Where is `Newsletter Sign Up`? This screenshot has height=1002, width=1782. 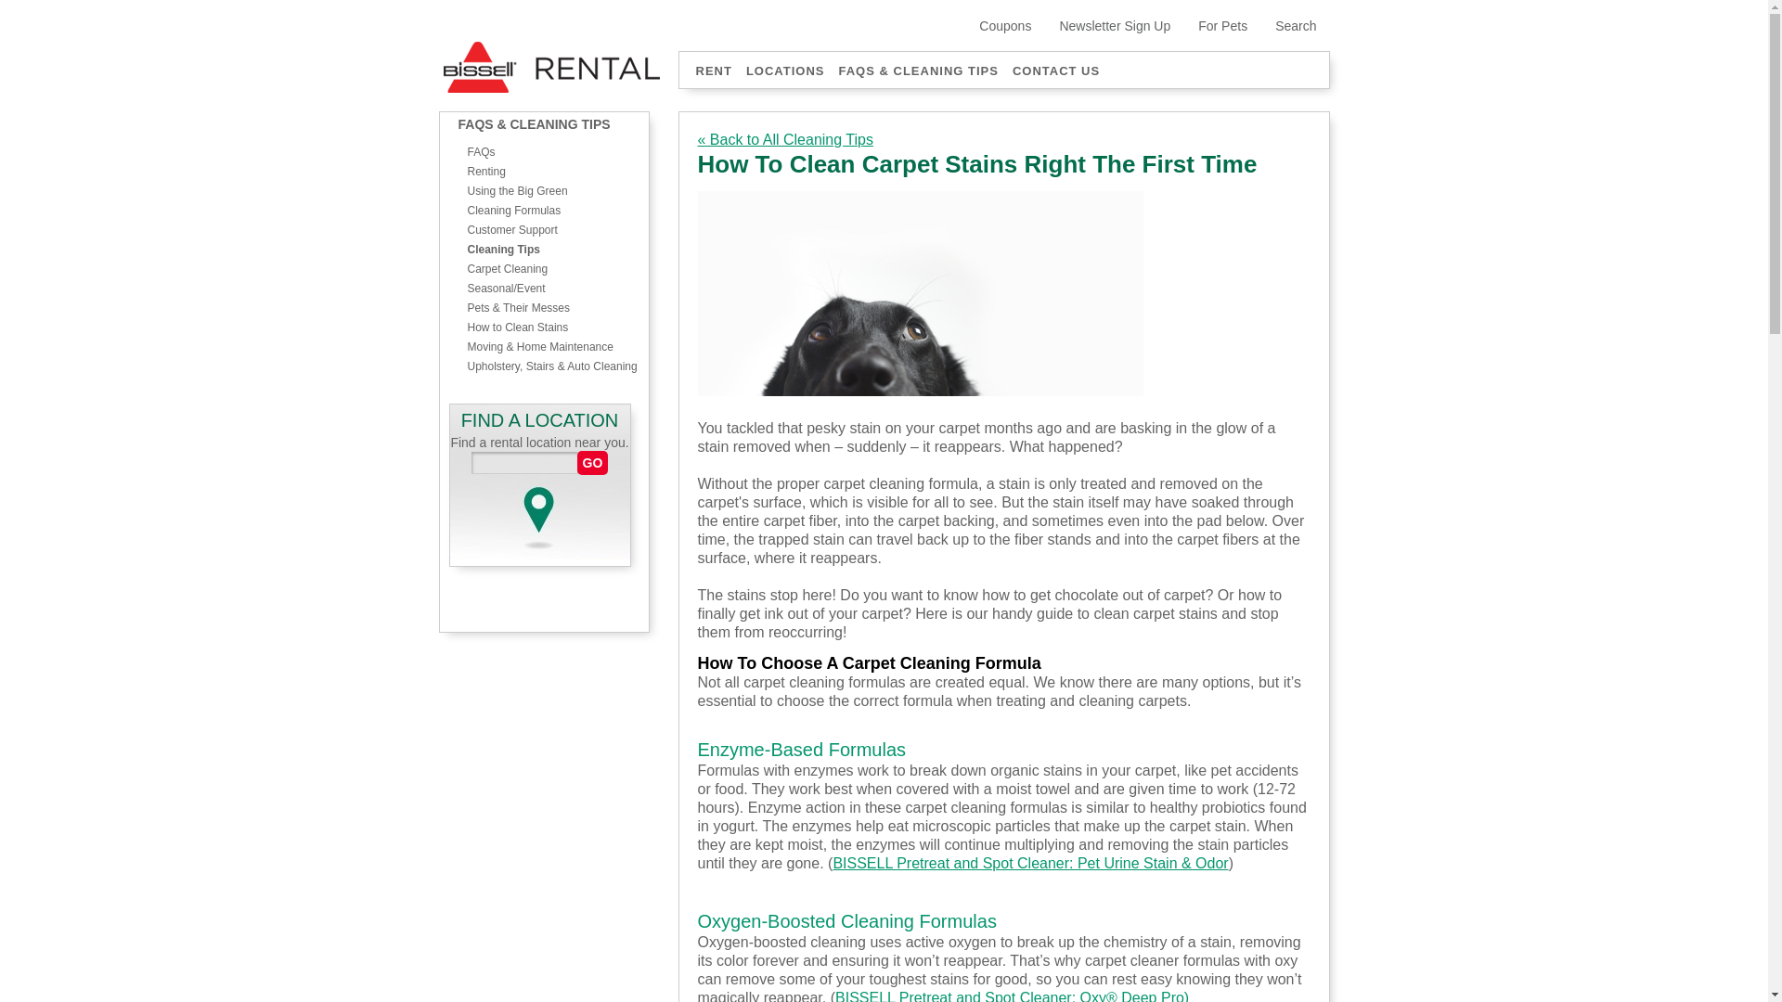
Newsletter Sign Up is located at coordinates (1101, 26).